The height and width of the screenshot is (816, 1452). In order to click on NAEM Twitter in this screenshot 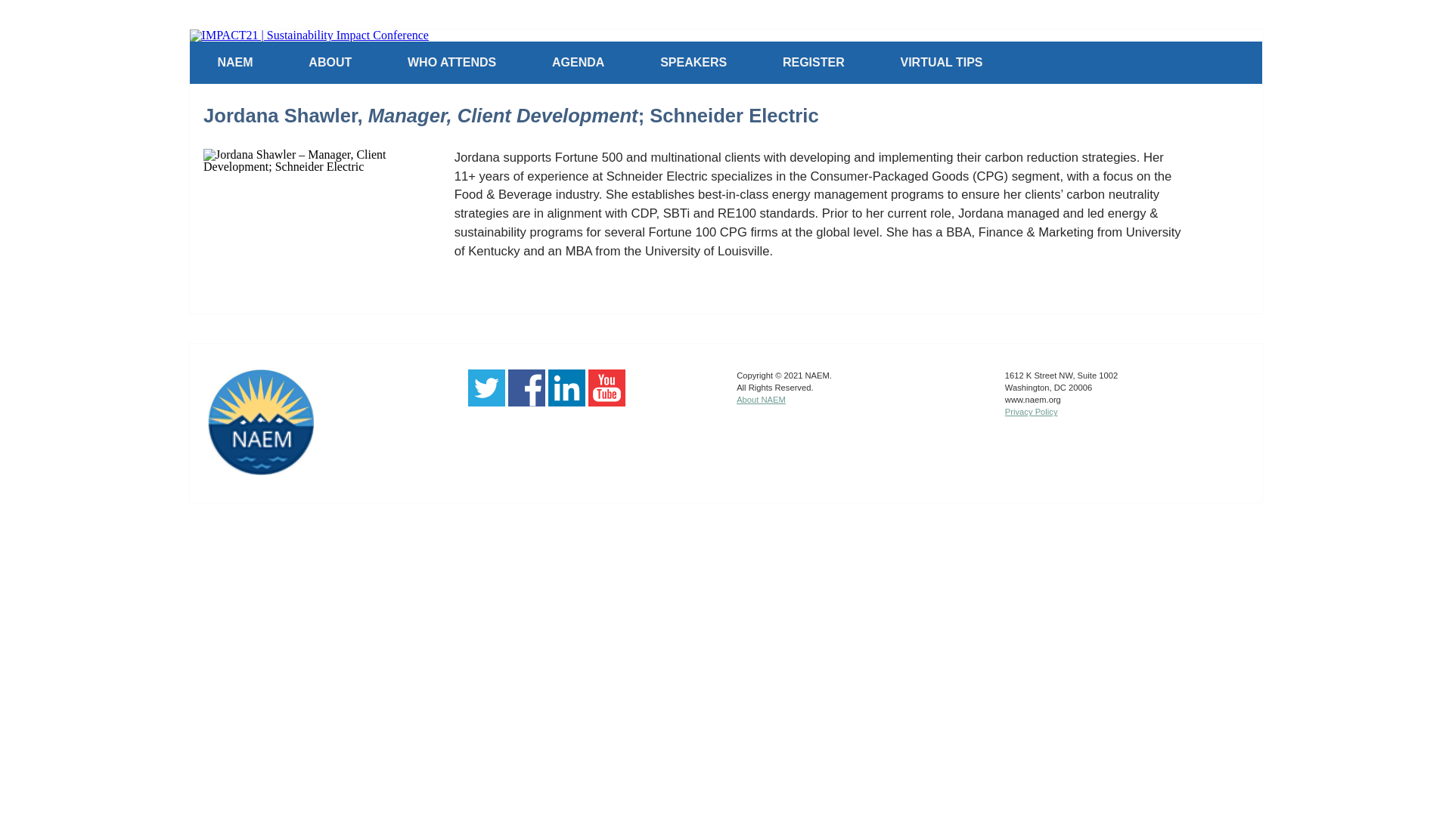, I will do `click(486, 402)`.